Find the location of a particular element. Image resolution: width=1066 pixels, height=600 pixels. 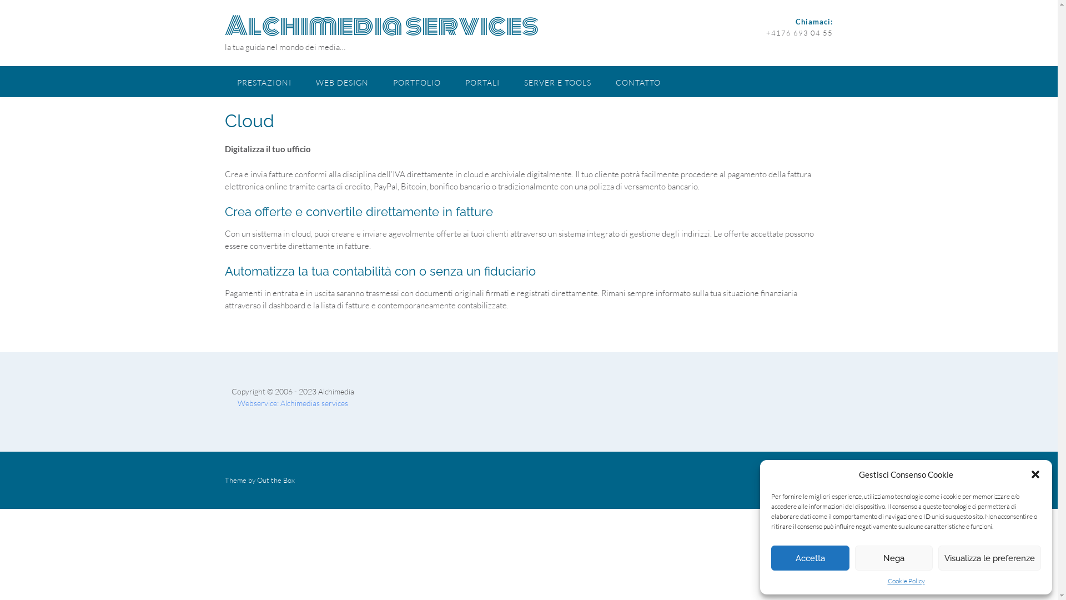

Cookie Policy is located at coordinates (906, 581).